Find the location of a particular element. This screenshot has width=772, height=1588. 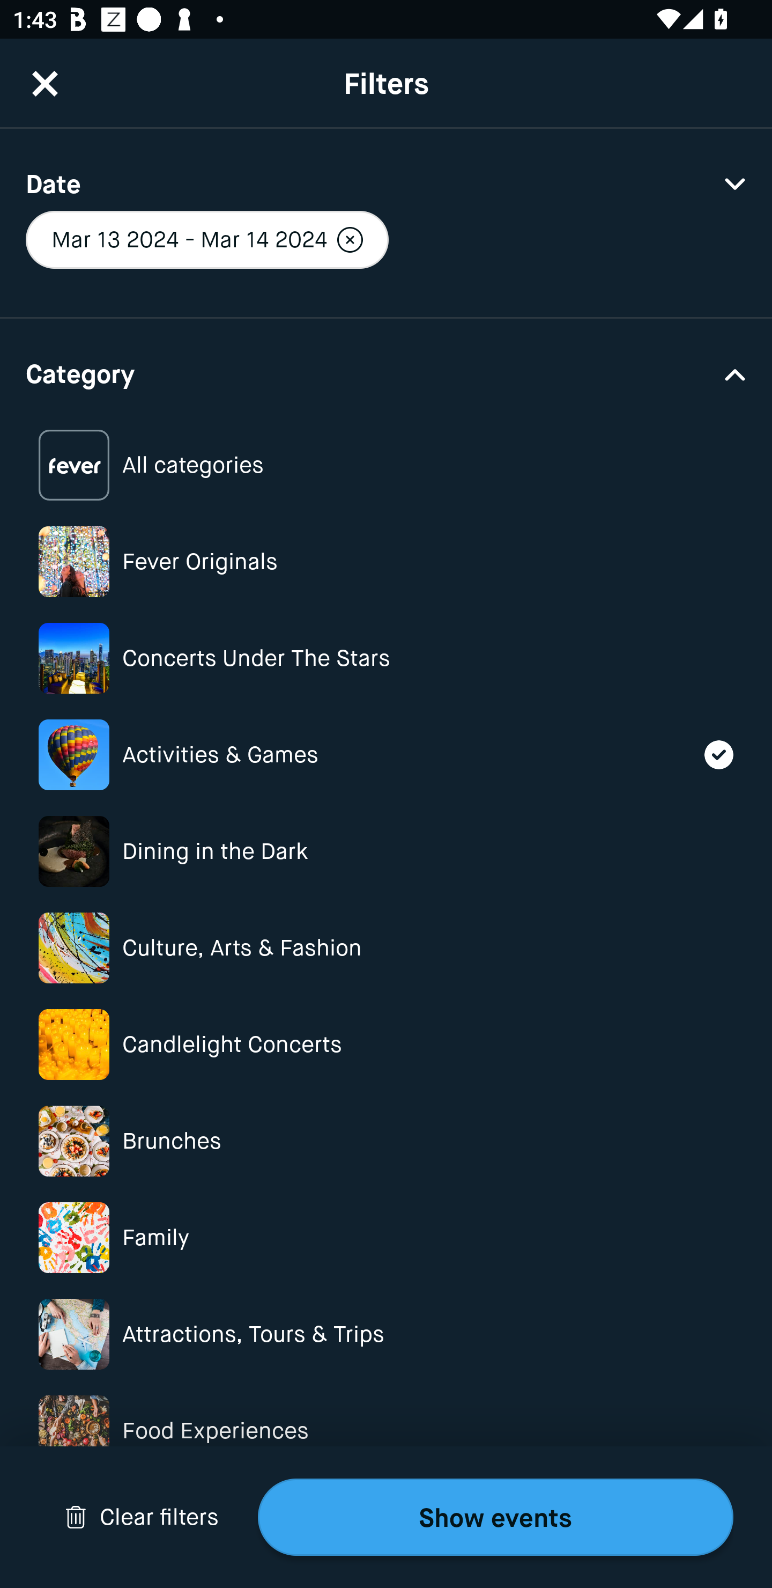

Category Image Concerts Under The Stars is located at coordinates (386, 658).